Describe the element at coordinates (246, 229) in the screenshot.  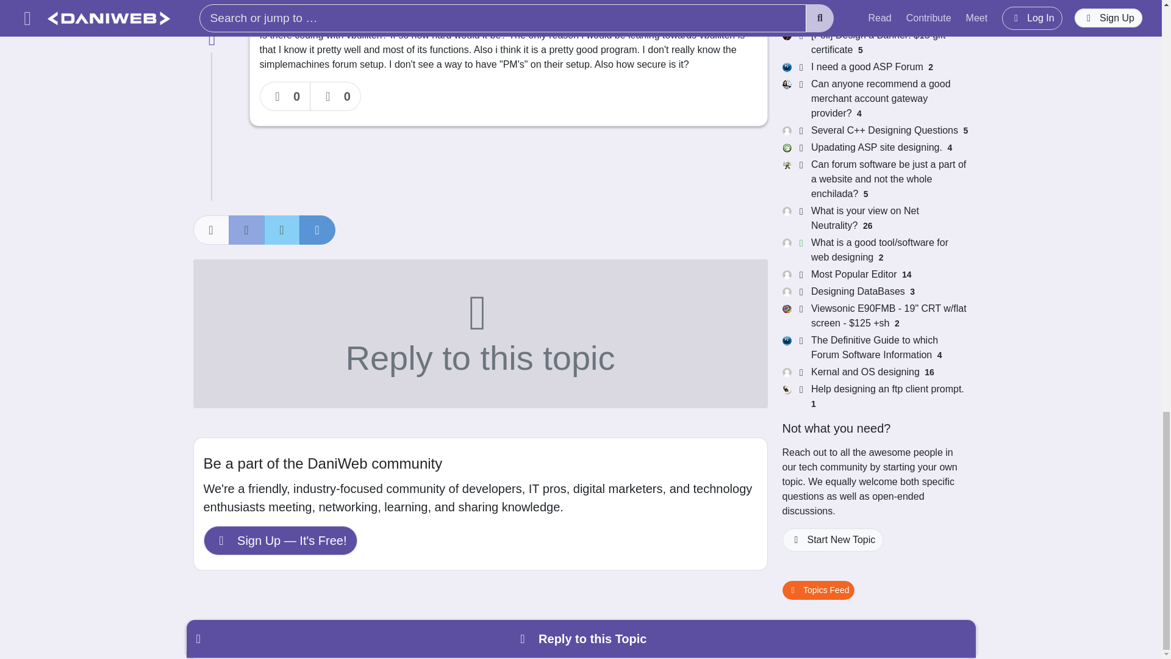
I see `Facebook` at that location.